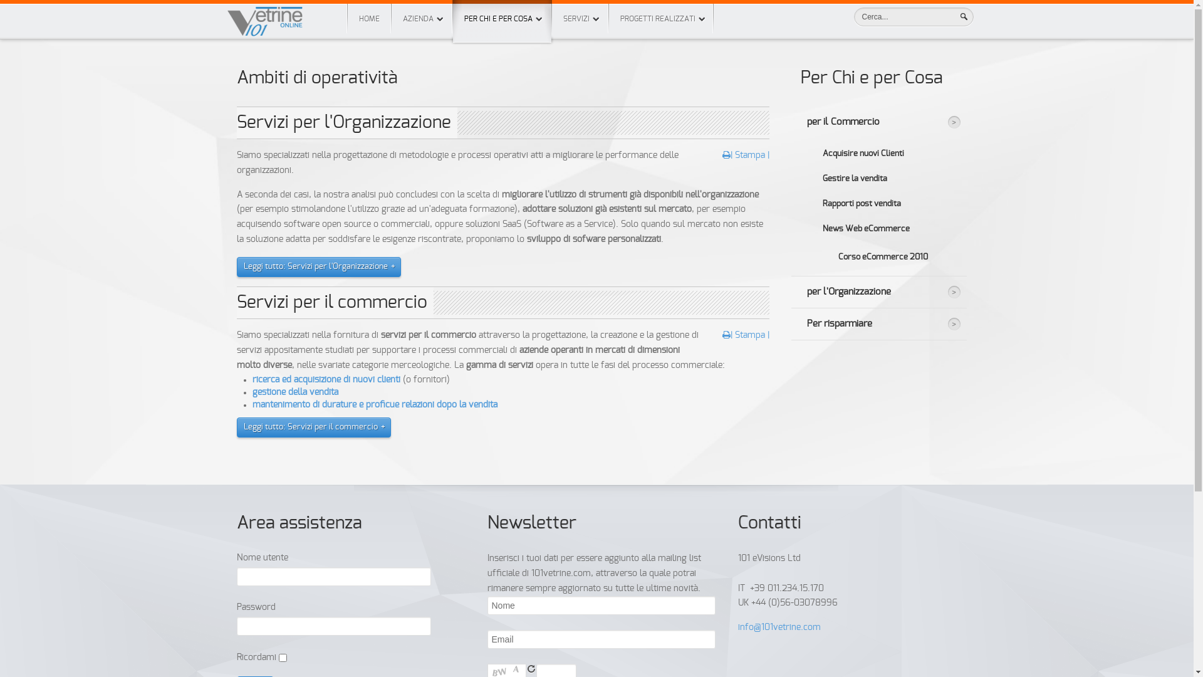 Image resolution: width=1203 pixels, height=677 pixels. What do you see at coordinates (878, 122) in the screenshot?
I see `per il Commercio` at bounding box center [878, 122].